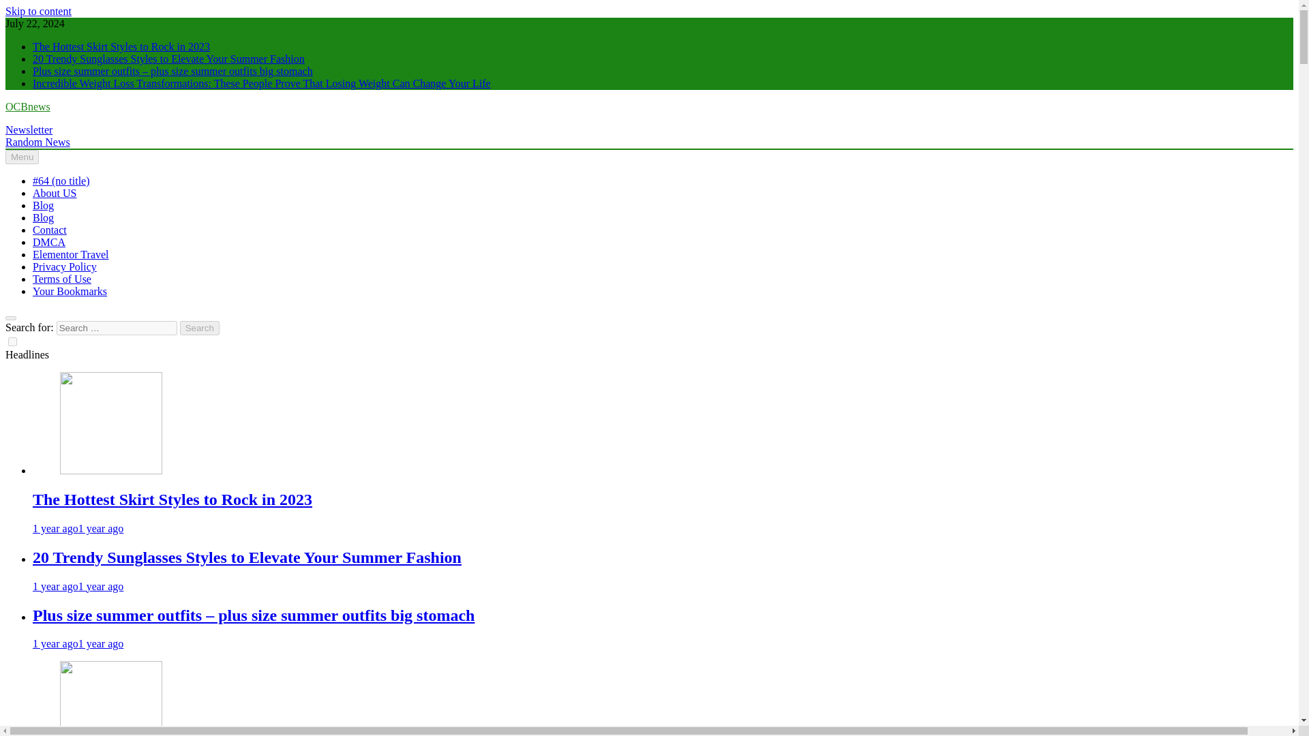  I want to click on Elementor Travel, so click(71, 255).